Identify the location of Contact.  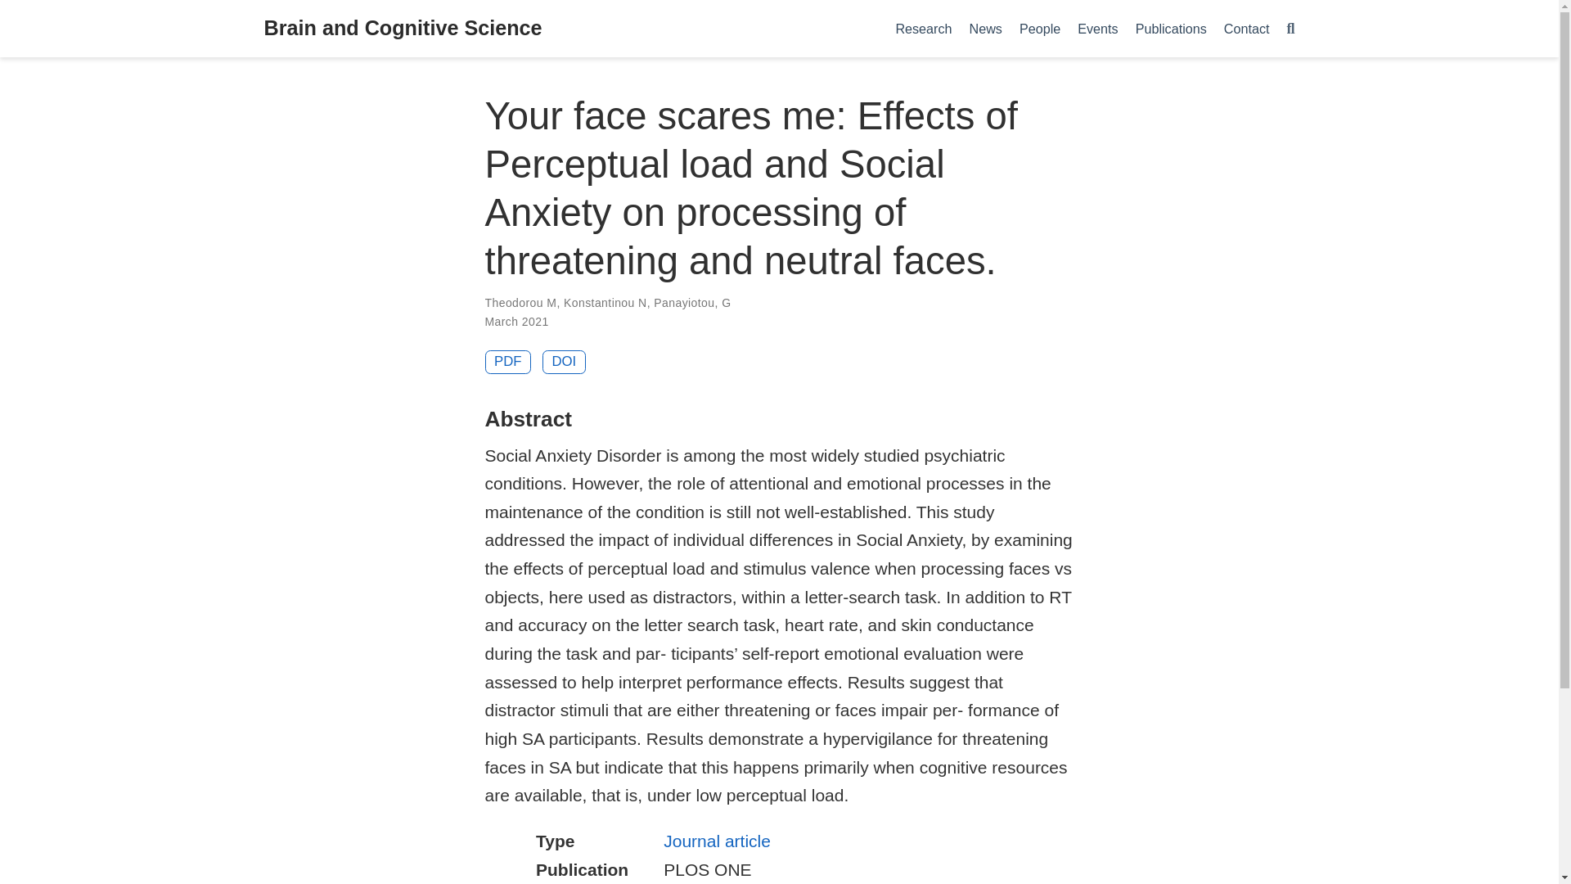
(1246, 28).